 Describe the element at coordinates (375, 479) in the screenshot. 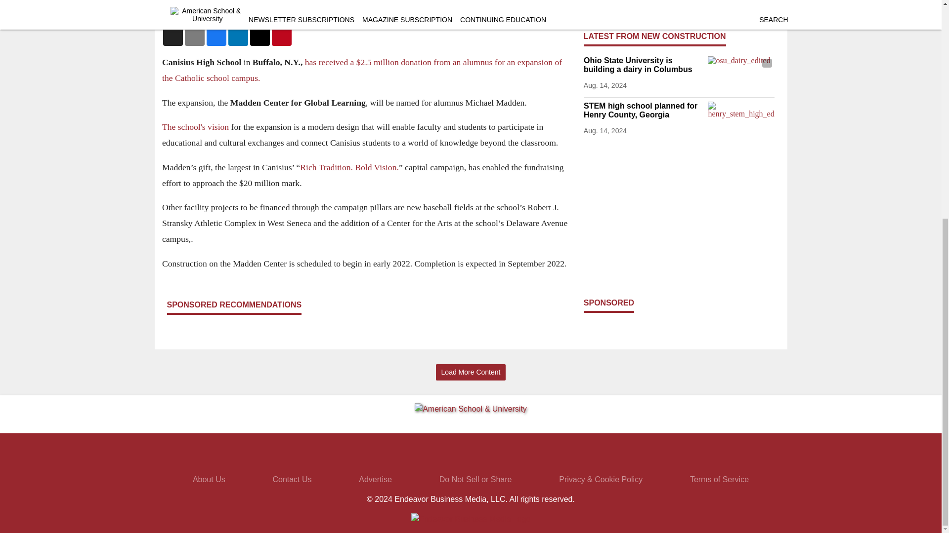

I see `Advertise` at that location.